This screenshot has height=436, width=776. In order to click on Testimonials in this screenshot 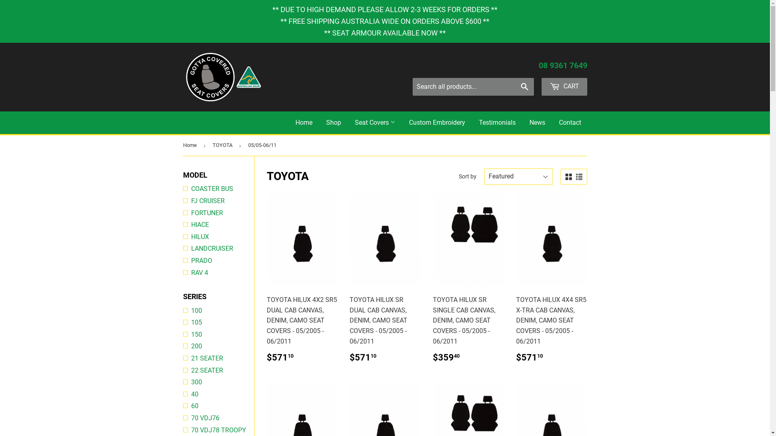, I will do `click(497, 123)`.